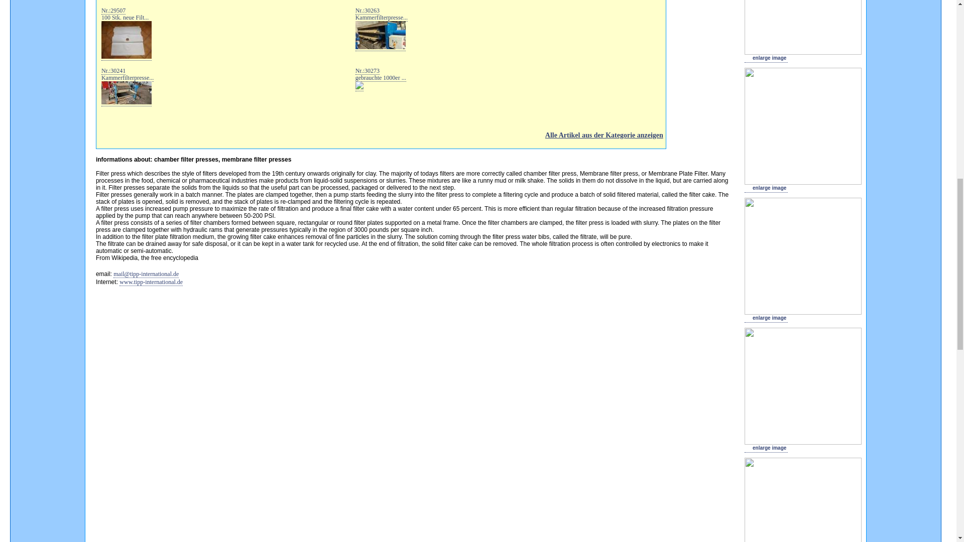 Image resolution: width=964 pixels, height=542 pixels. What do you see at coordinates (766, 57) in the screenshot?
I see `enlarge image` at bounding box center [766, 57].